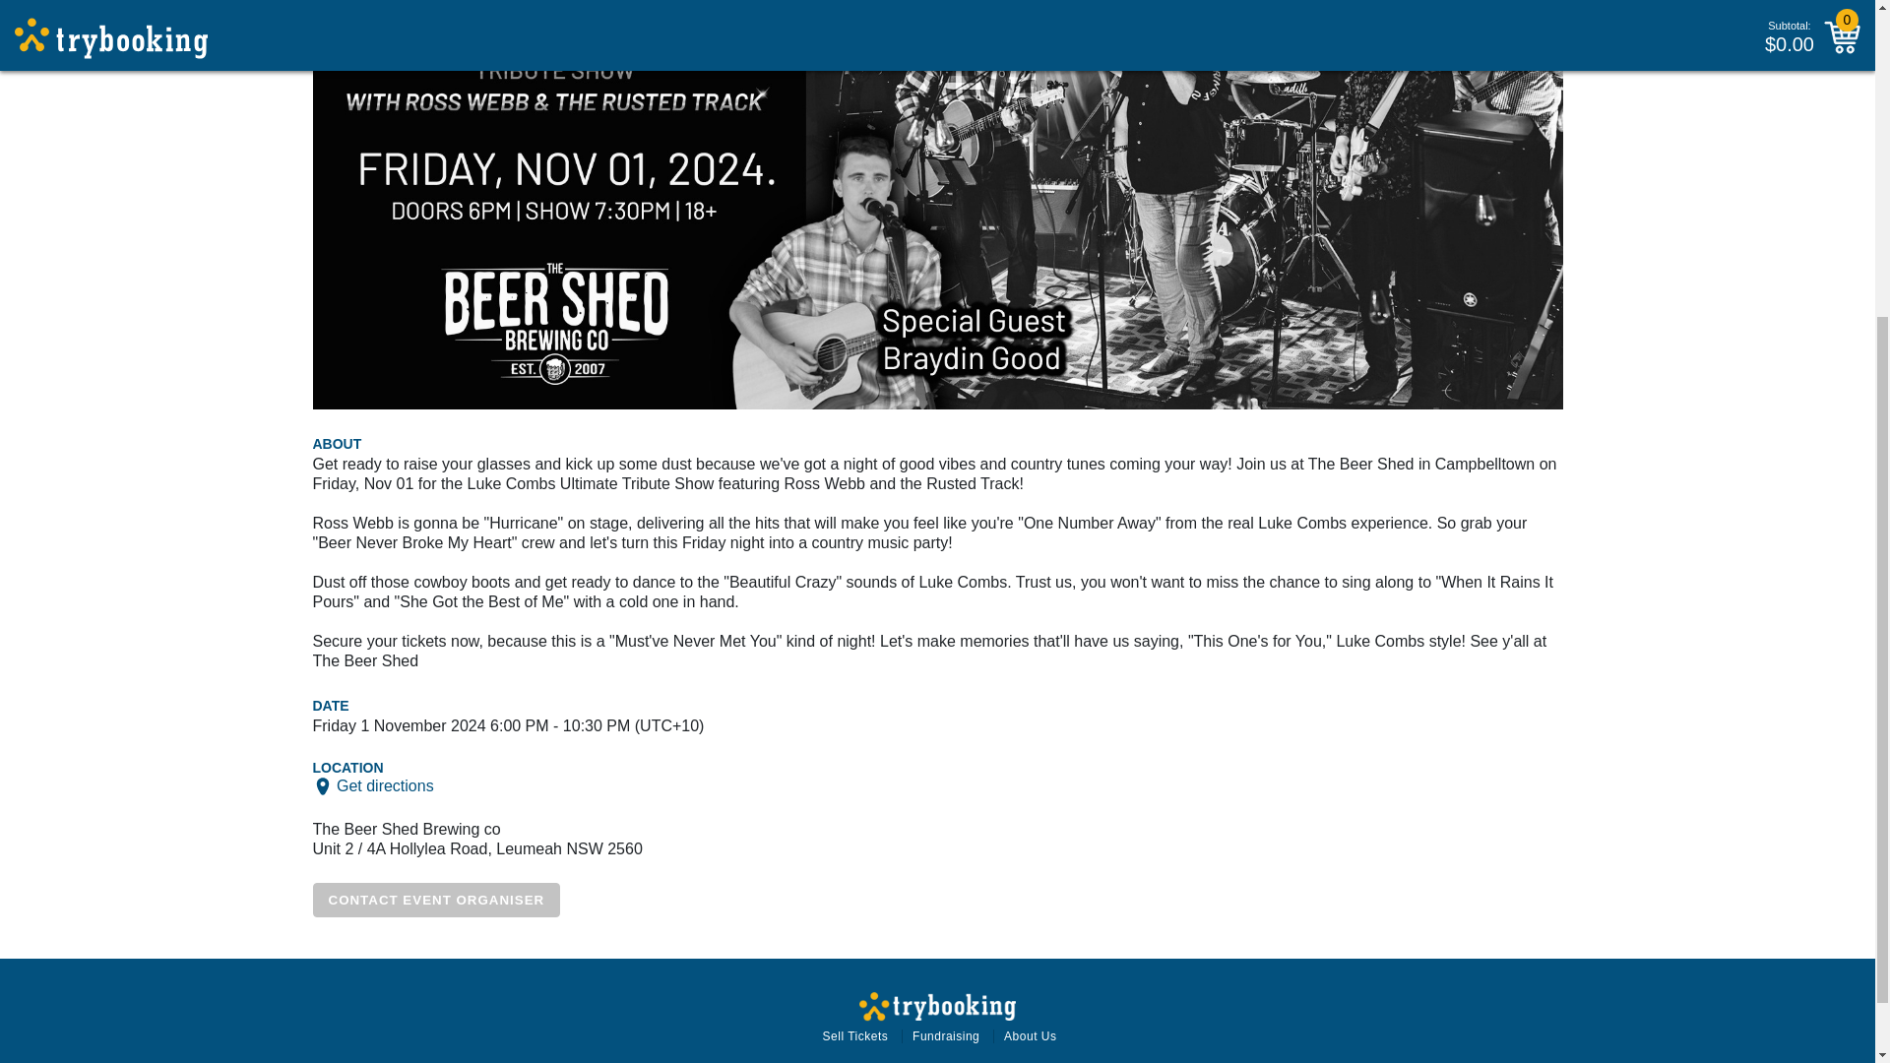 This screenshot has height=1063, width=1890. I want to click on Fundraising, so click(945, 1035).